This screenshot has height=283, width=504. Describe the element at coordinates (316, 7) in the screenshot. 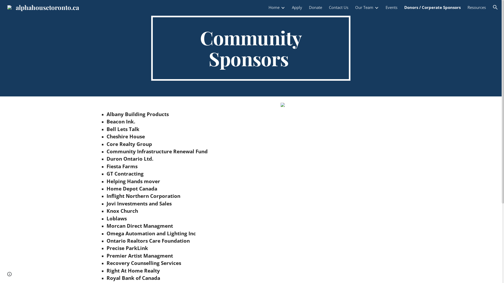

I see `Donate` at that location.